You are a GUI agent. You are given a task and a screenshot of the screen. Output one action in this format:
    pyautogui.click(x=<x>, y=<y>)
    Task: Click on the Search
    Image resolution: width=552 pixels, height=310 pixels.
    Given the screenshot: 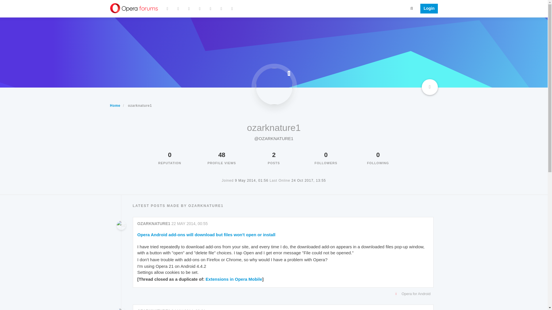 What is the action you would take?
    pyautogui.click(x=412, y=8)
    